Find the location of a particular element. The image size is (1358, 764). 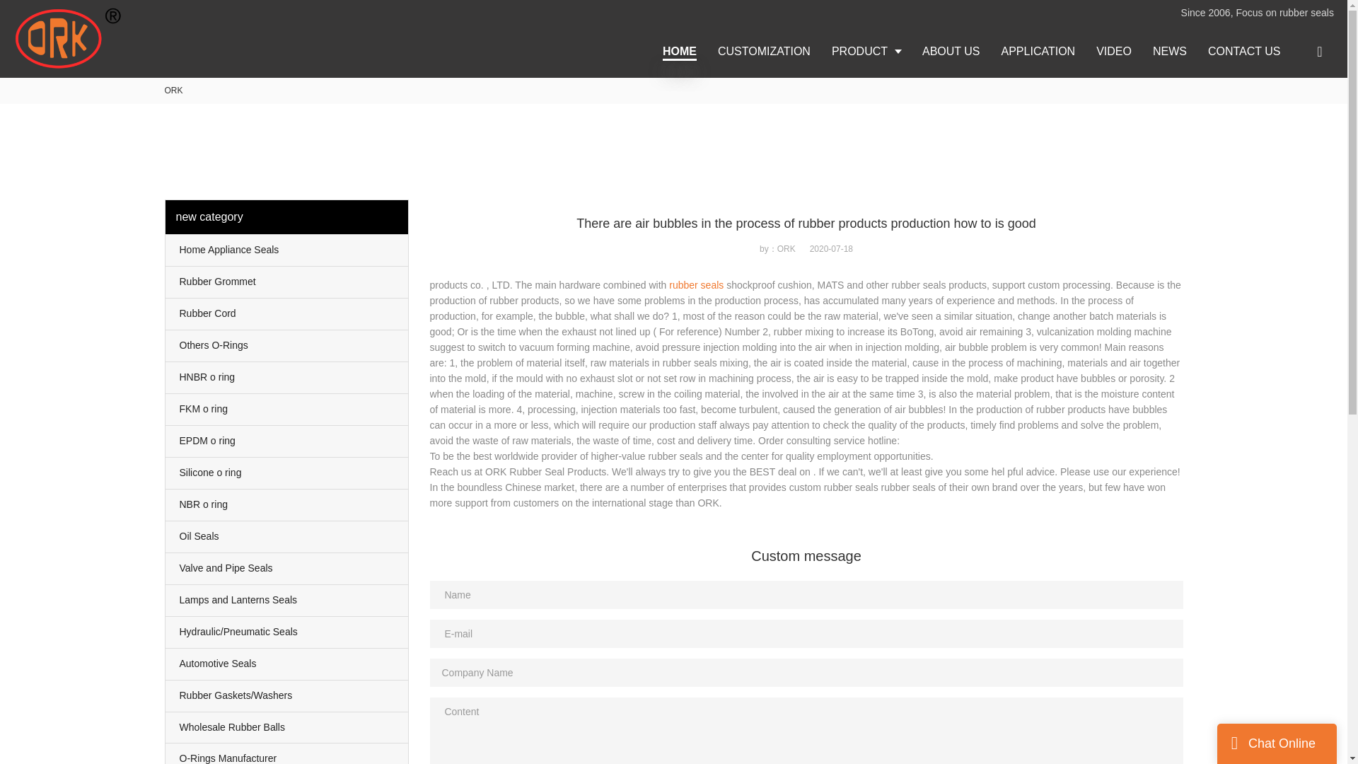

Home Appliance Seals is located at coordinates (287, 250).